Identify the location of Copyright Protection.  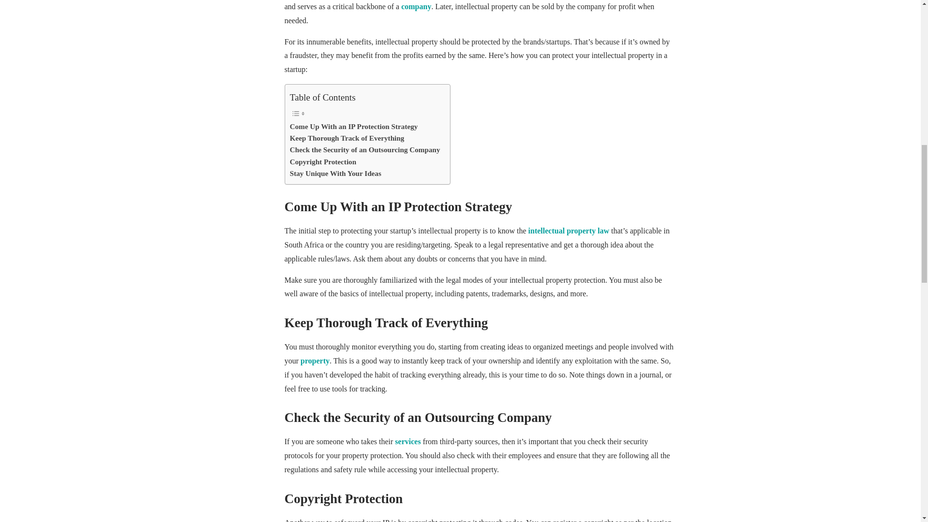
(323, 161).